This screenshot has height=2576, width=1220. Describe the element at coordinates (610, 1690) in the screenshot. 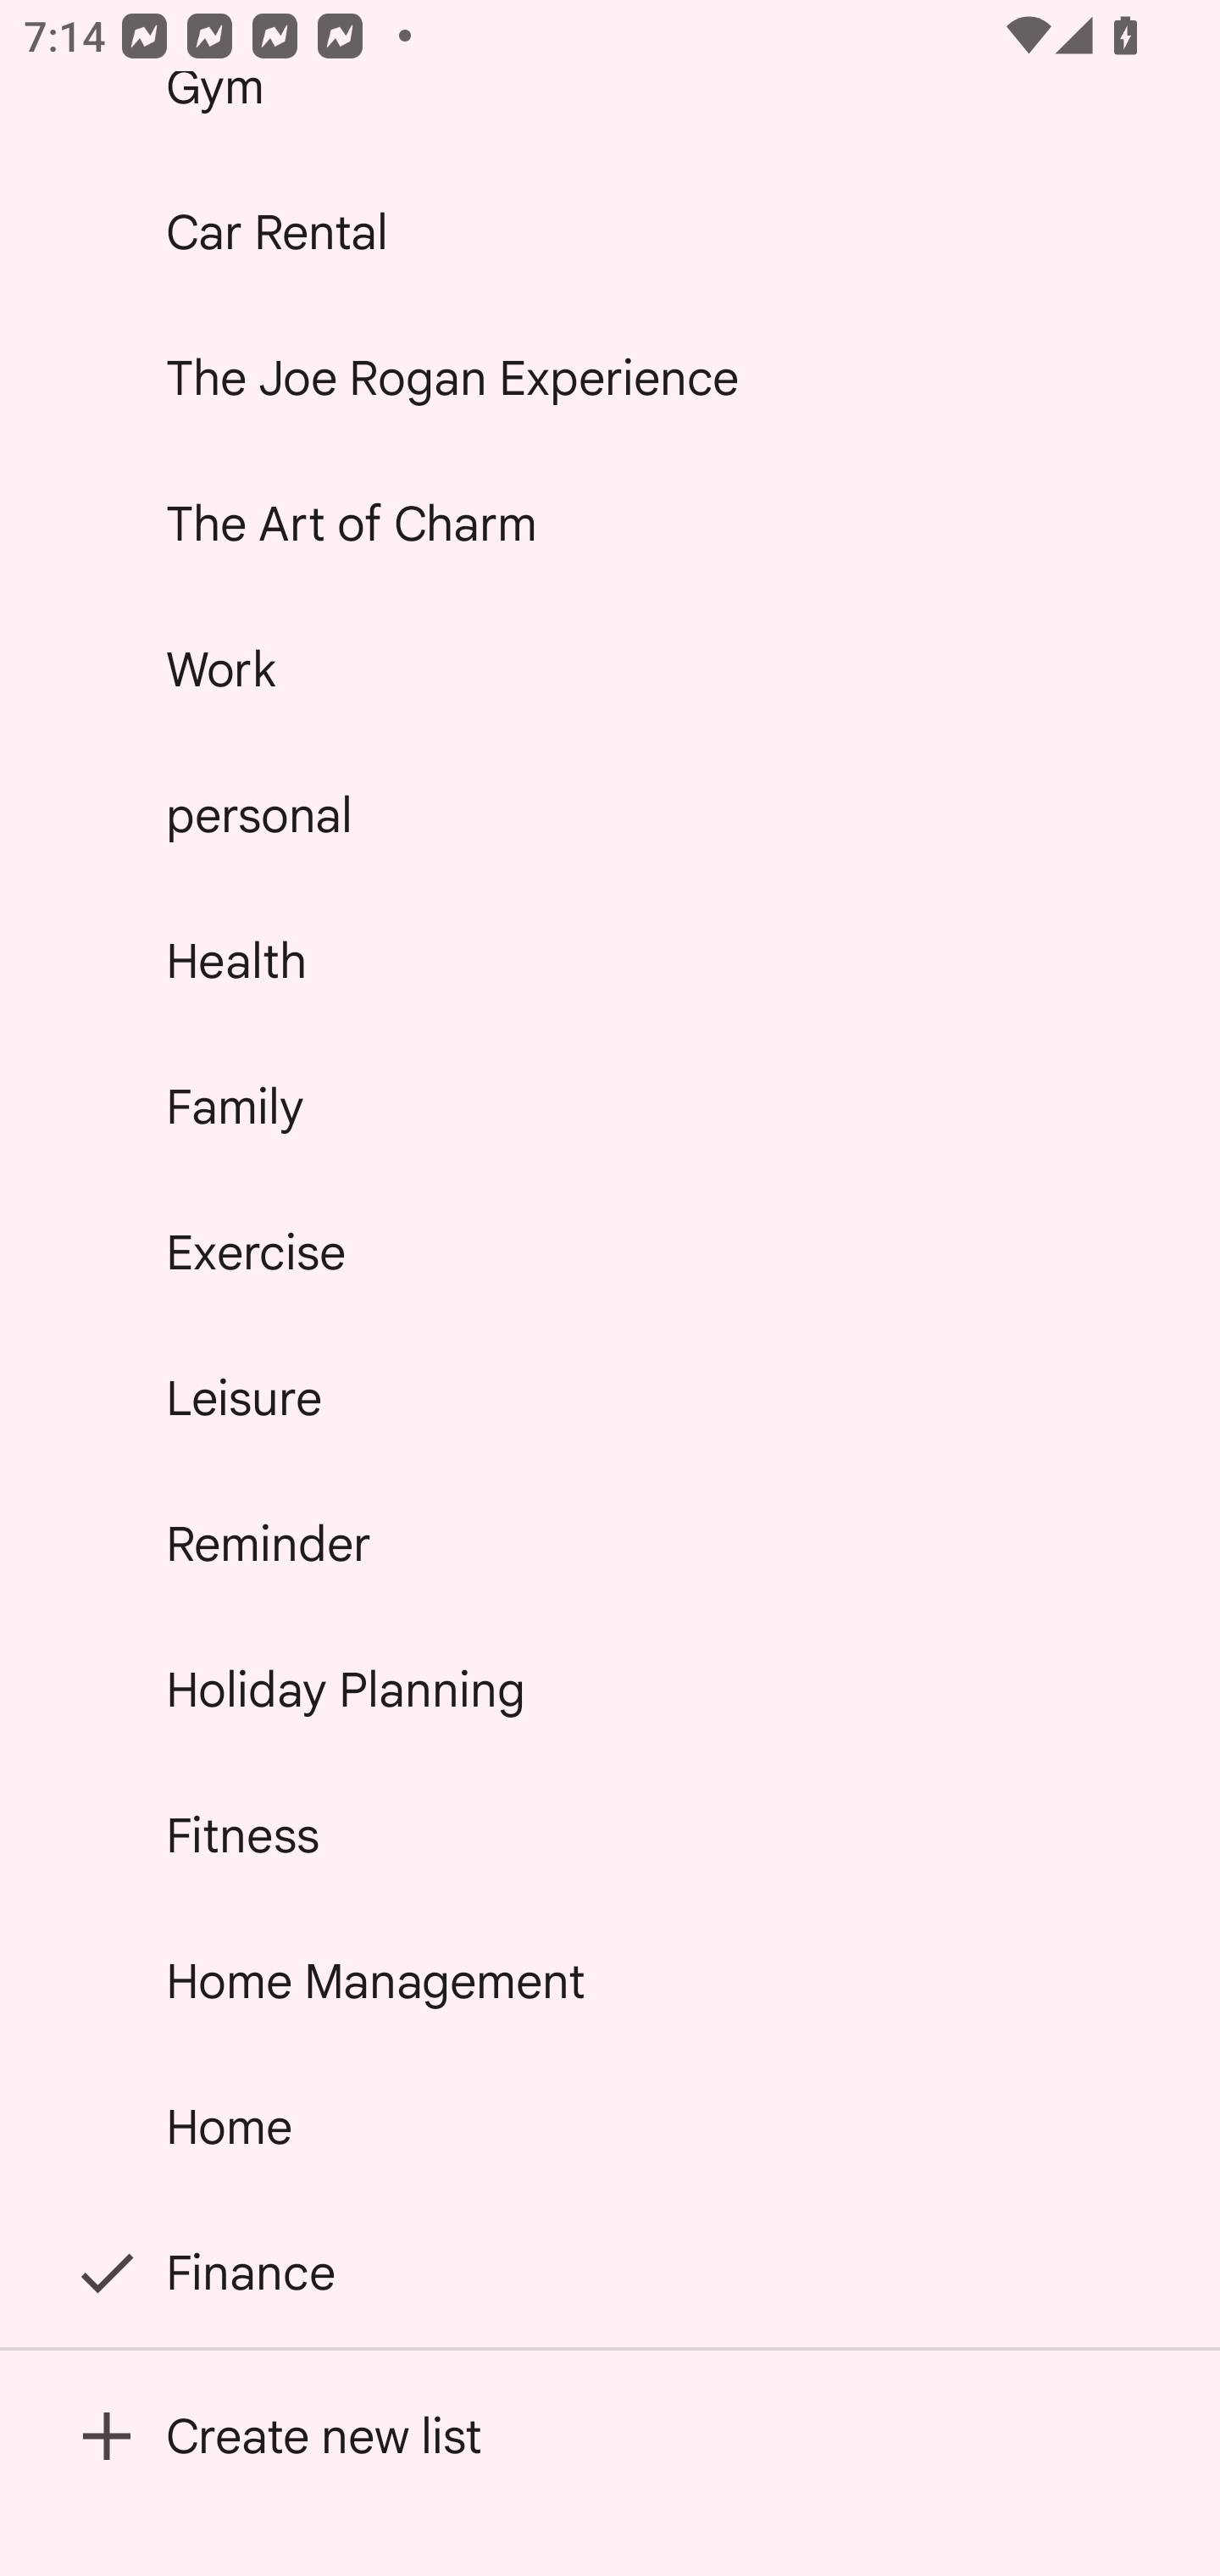

I see `Holiday Planning` at that location.